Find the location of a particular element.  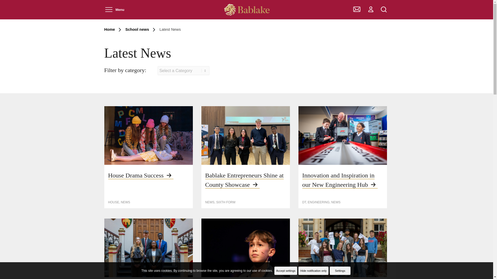

House Drama Success is located at coordinates (148, 135).